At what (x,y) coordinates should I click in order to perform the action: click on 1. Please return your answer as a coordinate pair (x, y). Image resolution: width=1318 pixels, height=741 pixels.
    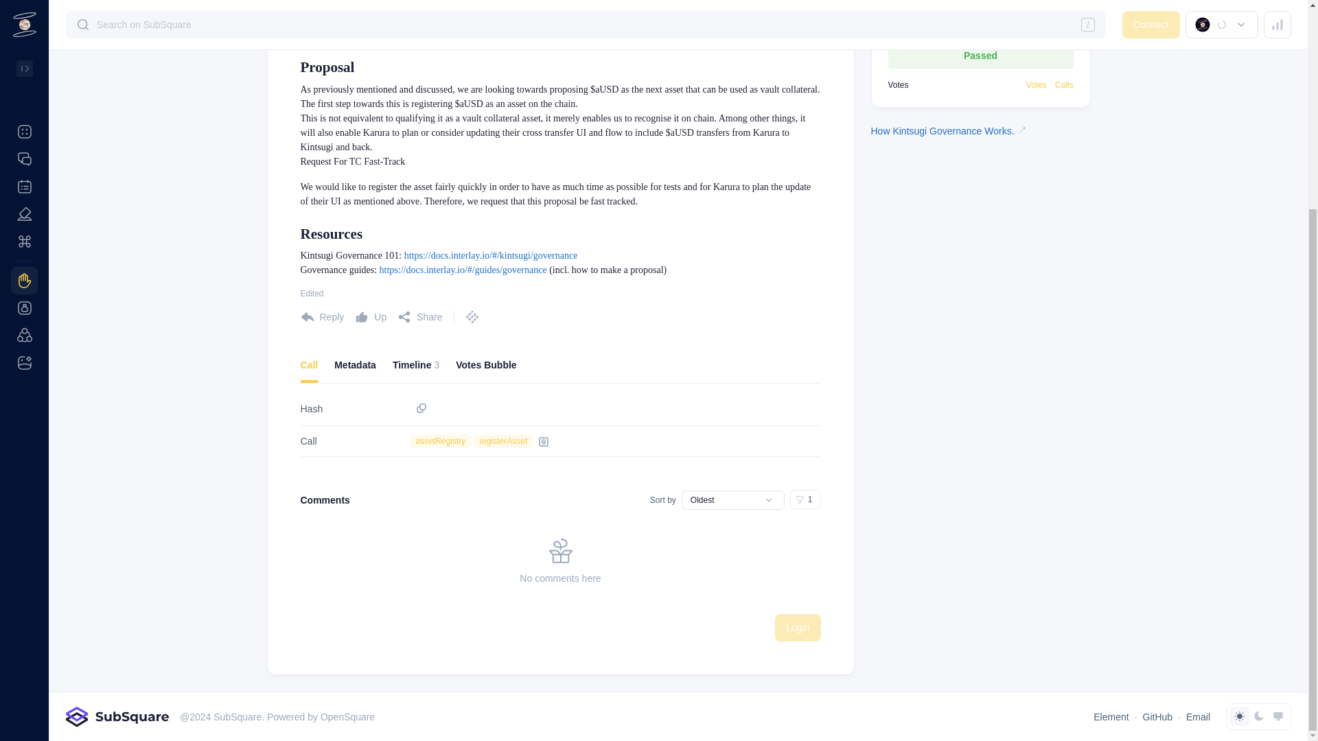
    Looking at the image, I should click on (805, 499).